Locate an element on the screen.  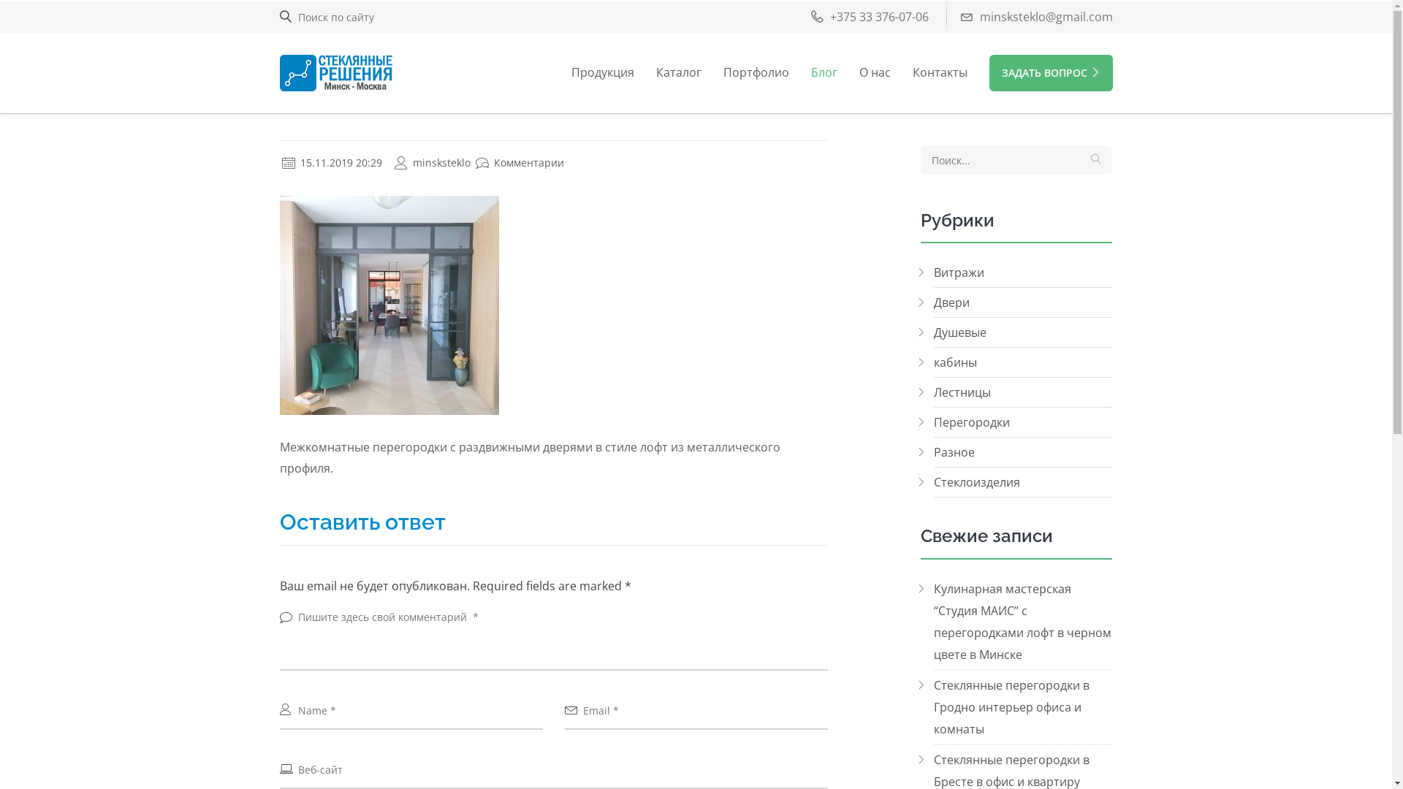
15.11.2019 20:29 is located at coordinates (332, 162).